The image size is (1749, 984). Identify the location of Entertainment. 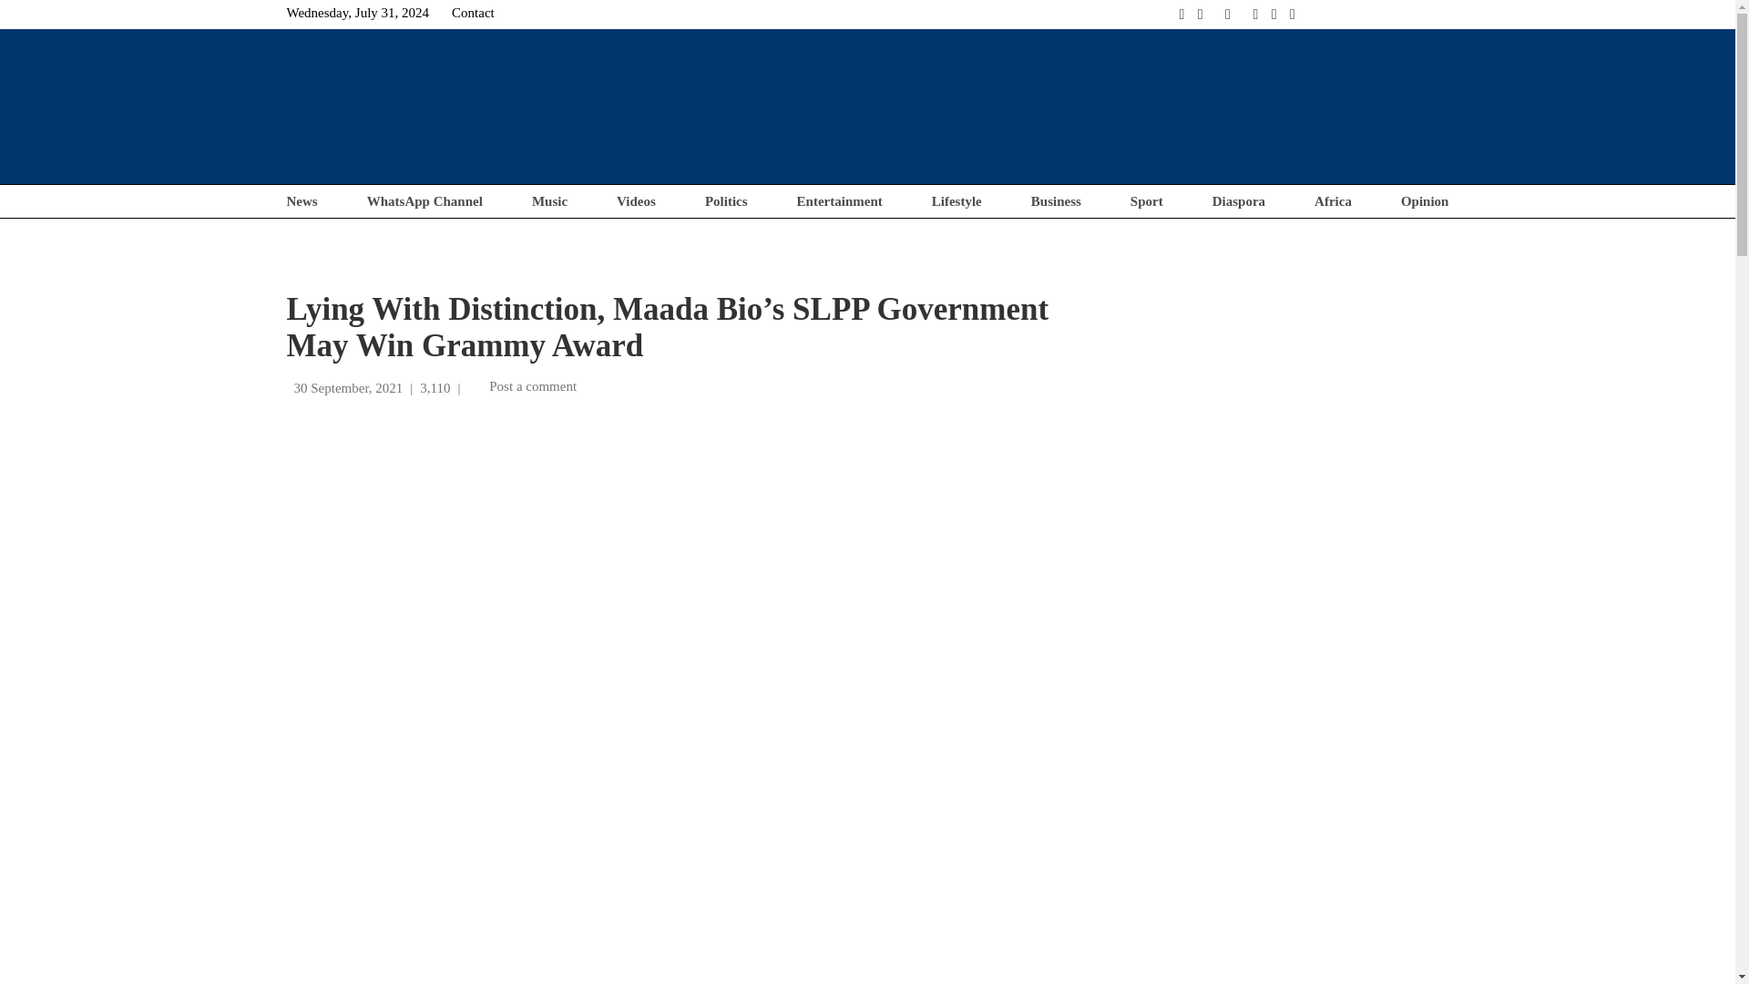
(840, 200).